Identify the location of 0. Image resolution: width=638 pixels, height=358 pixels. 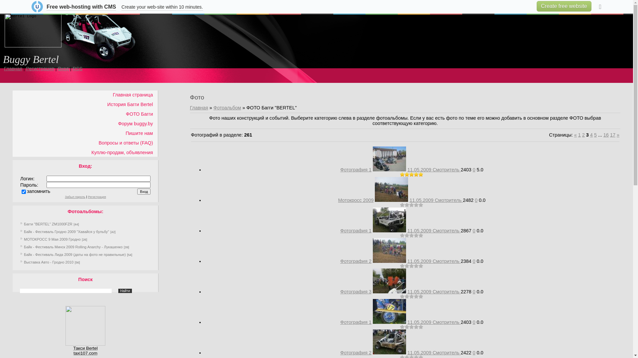
(474, 353).